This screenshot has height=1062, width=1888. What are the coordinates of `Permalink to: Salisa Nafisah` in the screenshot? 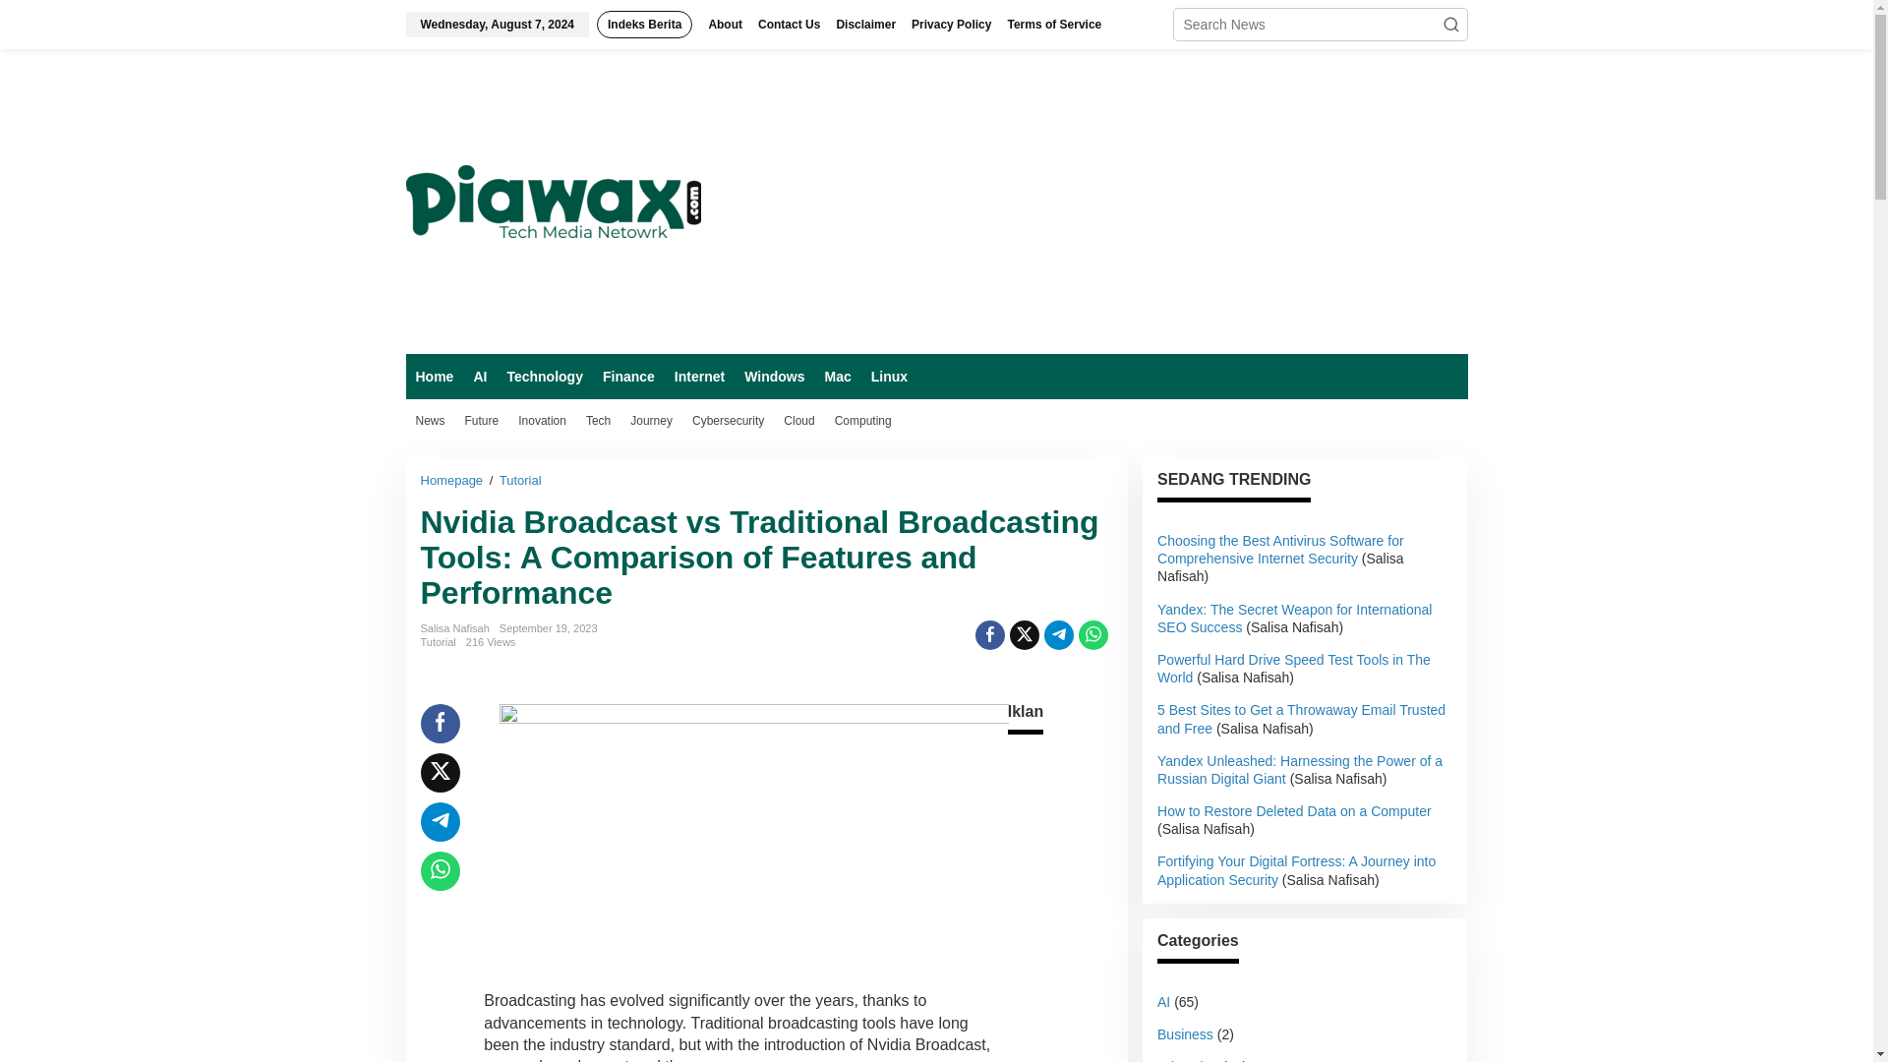 It's located at (454, 627).